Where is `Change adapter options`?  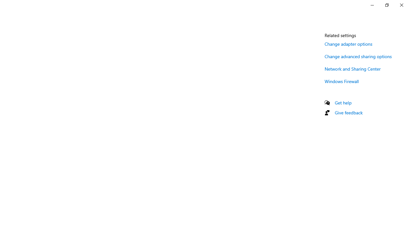 Change adapter options is located at coordinates (349, 44).